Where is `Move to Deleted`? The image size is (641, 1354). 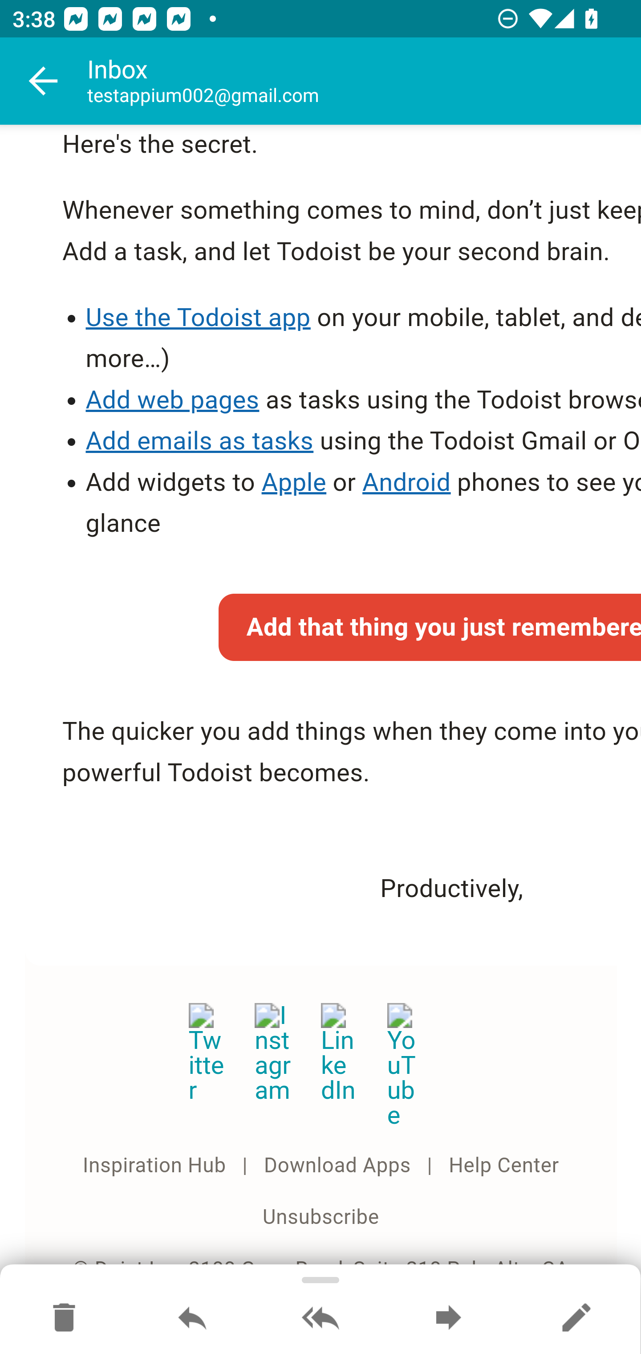 Move to Deleted is located at coordinates (64, 1318).